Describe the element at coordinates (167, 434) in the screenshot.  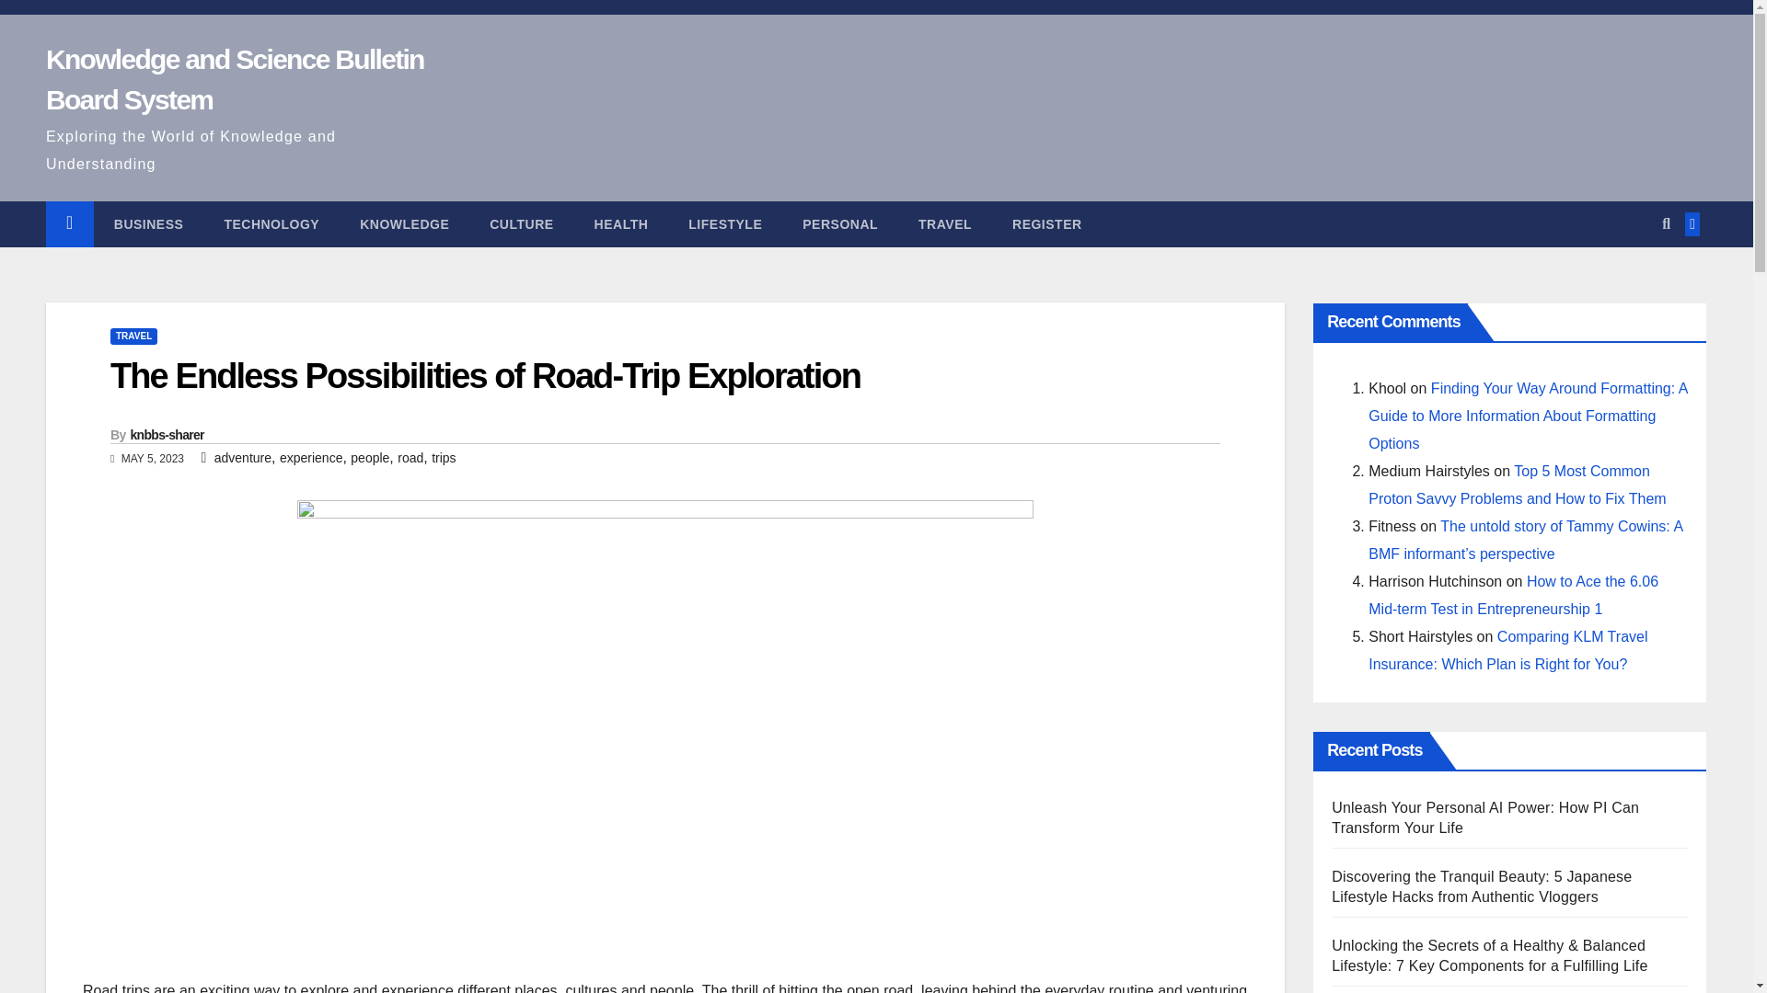
I see `knbbs-sharer` at that location.